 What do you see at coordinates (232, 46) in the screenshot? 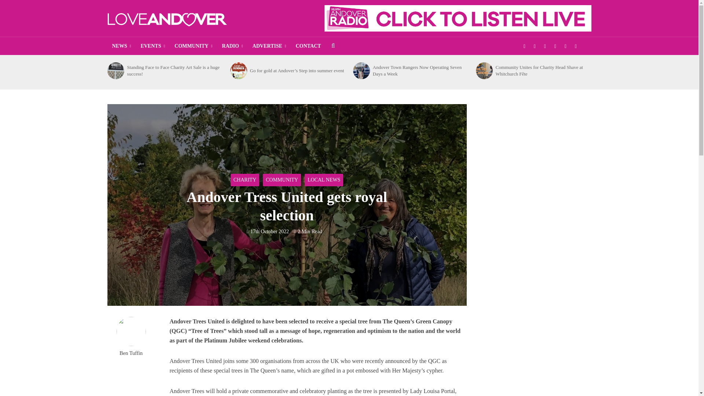
I see `RADIO` at bounding box center [232, 46].